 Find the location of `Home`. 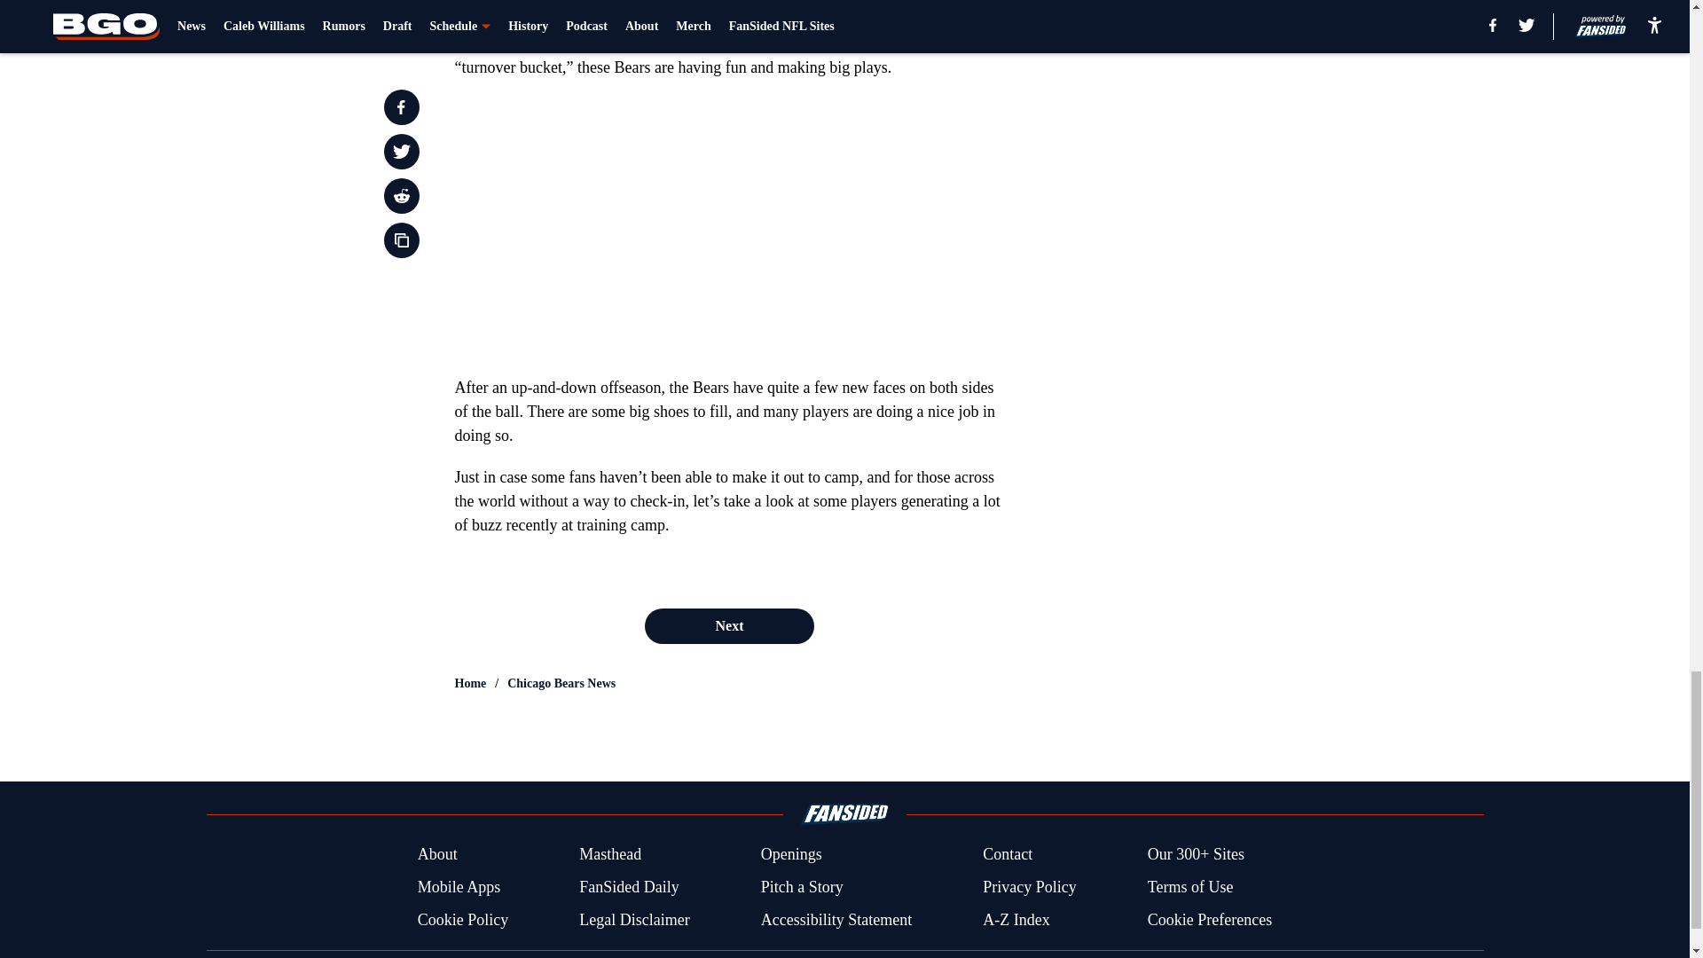

Home is located at coordinates (470, 683).